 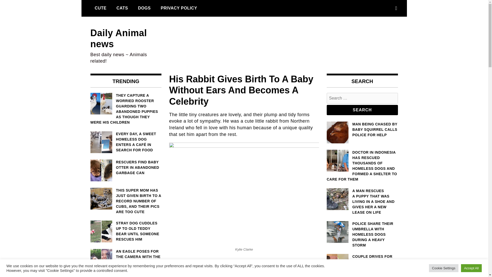 What do you see at coordinates (179, 8) in the screenshot?
I see `PRIVACY POLICY` at bounding box center [179, 8].